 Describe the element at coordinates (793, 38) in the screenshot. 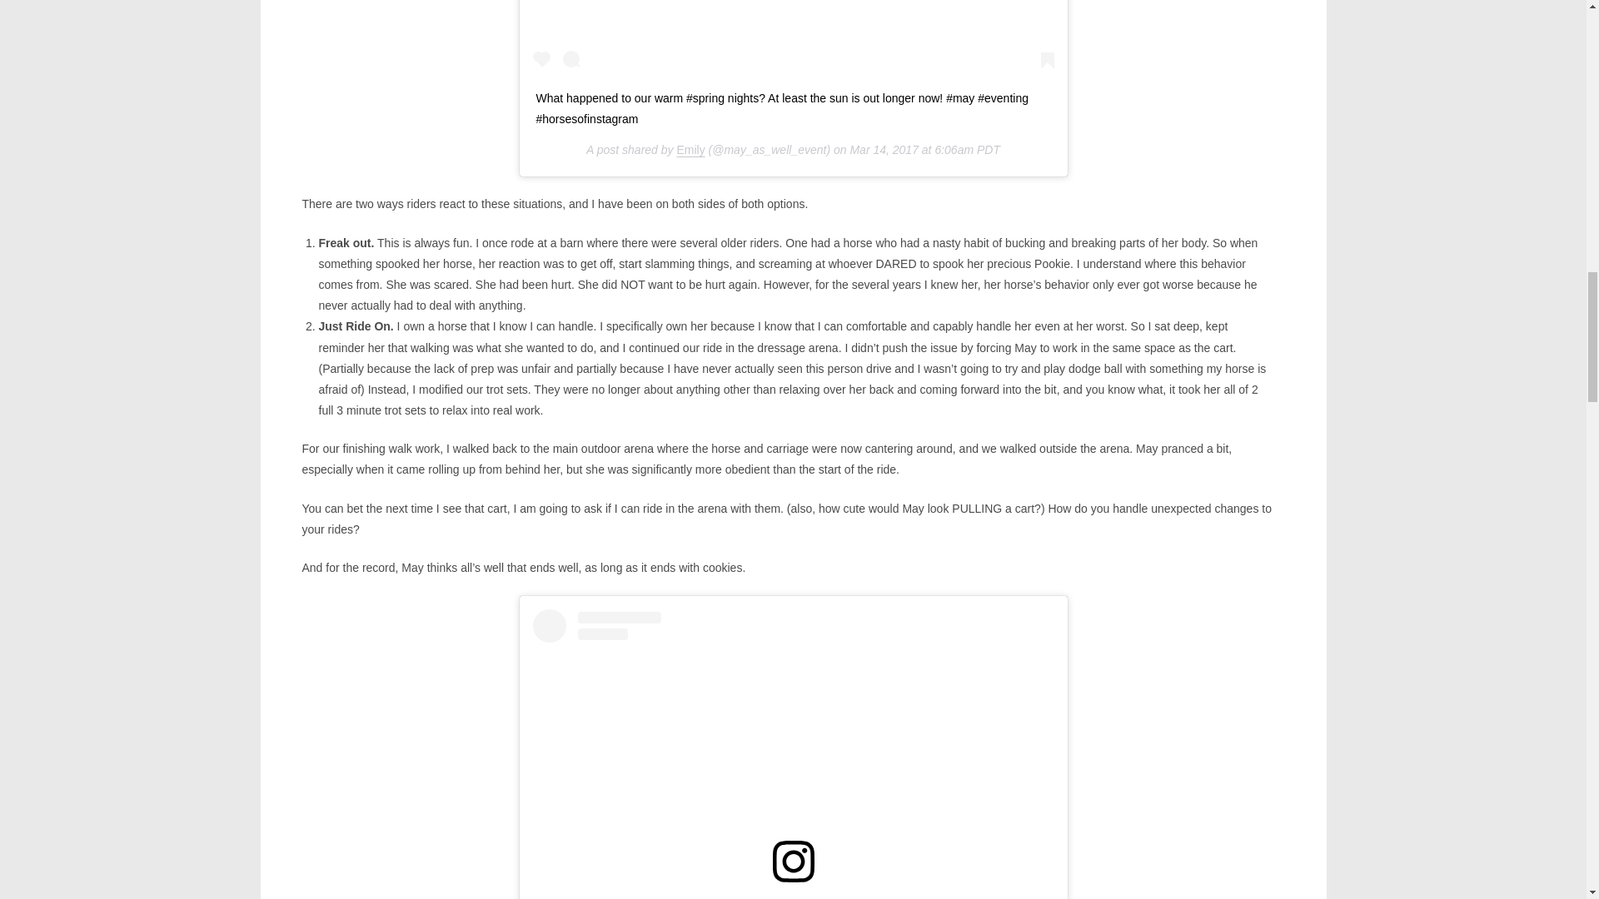

I see `View this post on Instagram` at that location.